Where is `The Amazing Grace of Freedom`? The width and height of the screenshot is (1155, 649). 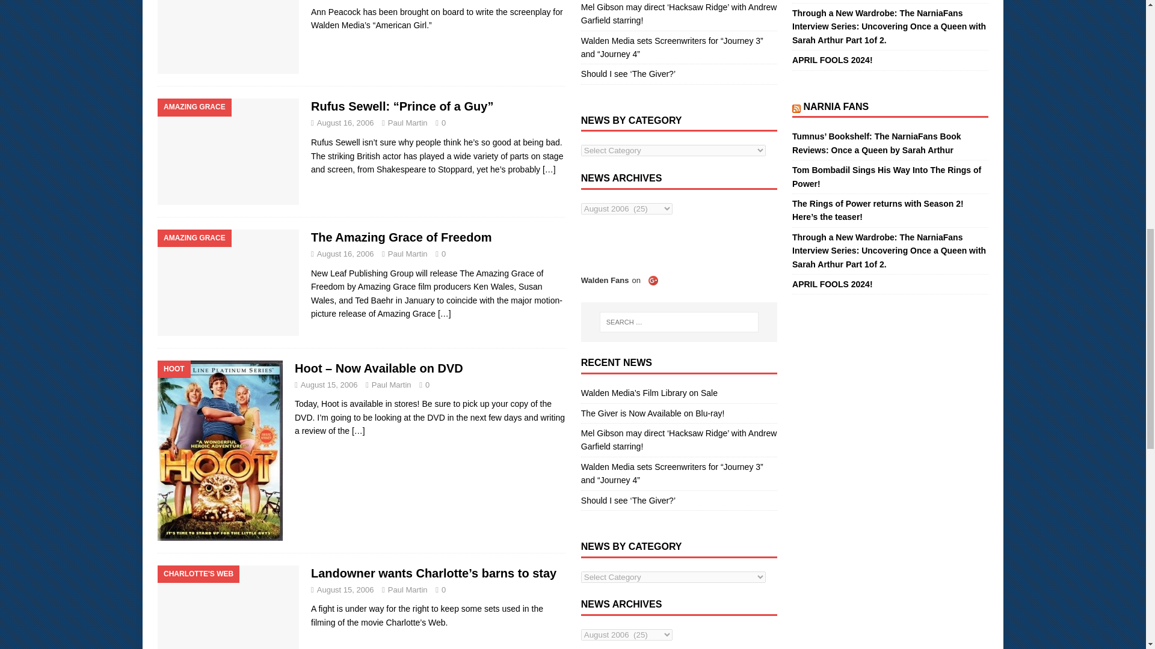
The Amazing Grace of Freedom is located at coordinates (444, 314).